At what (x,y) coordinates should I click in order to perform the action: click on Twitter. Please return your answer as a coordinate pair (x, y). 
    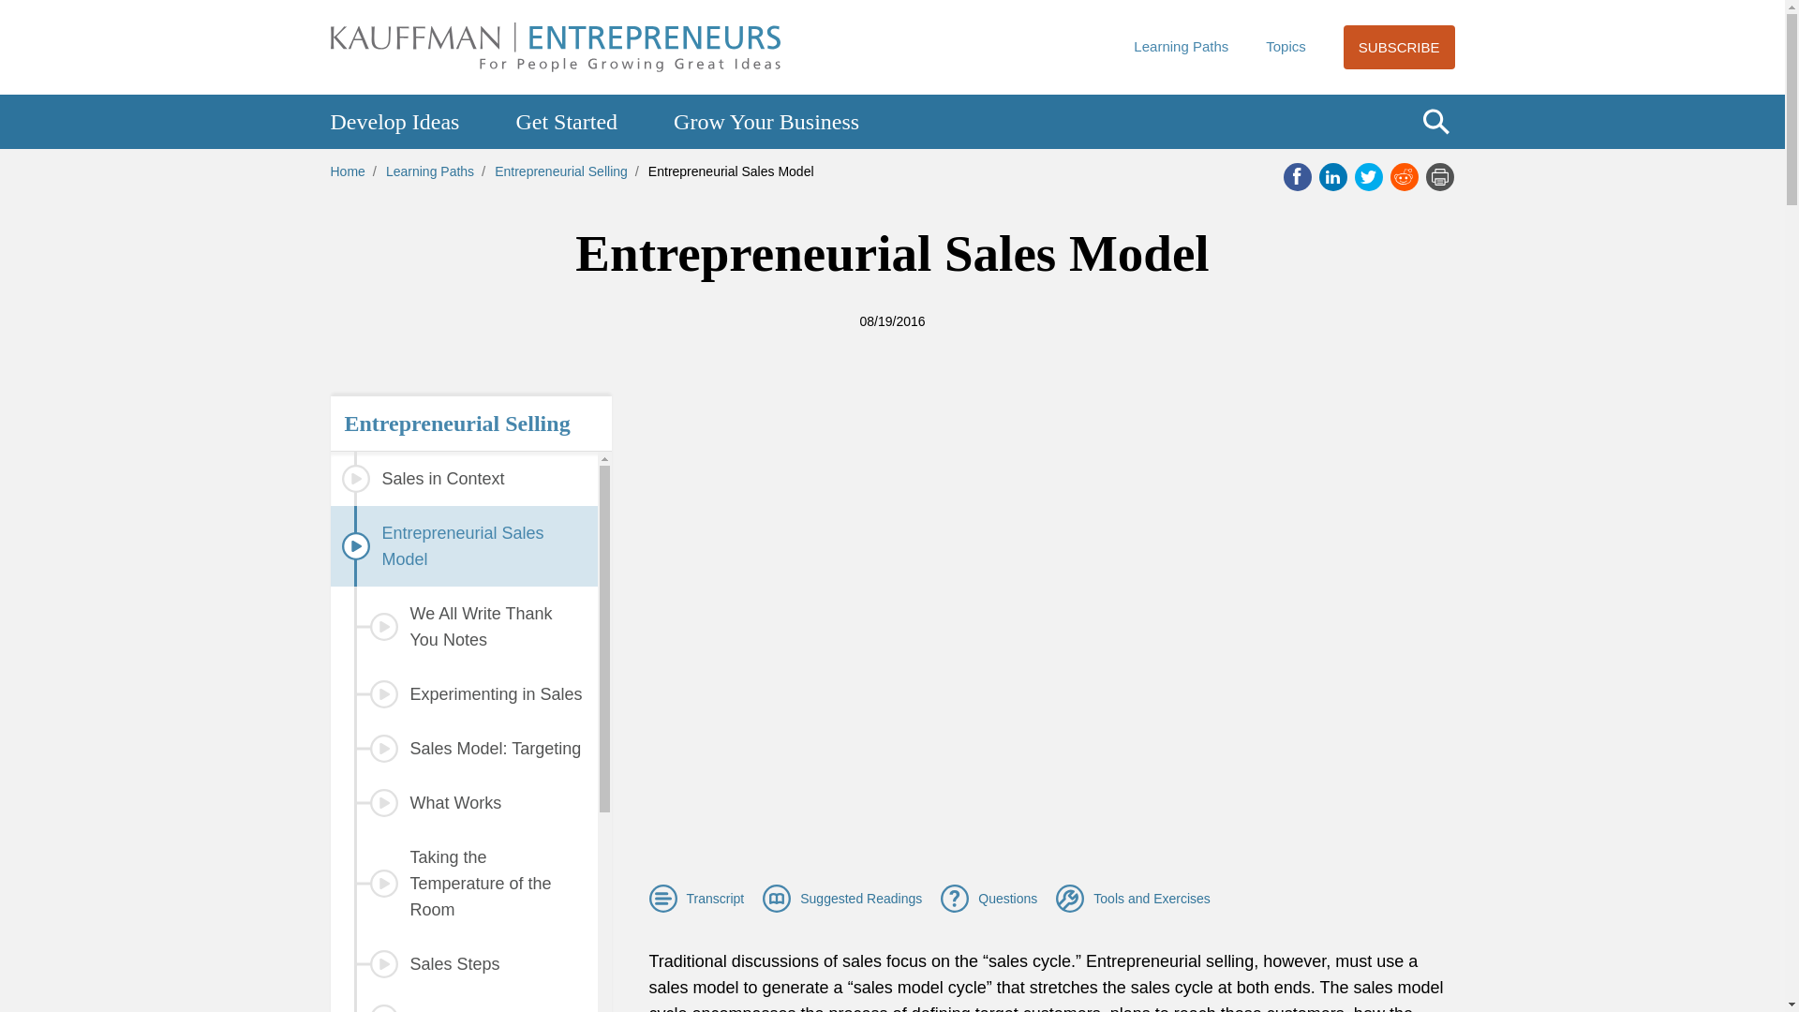
    Looking at the image, I should click on (1368, 176).